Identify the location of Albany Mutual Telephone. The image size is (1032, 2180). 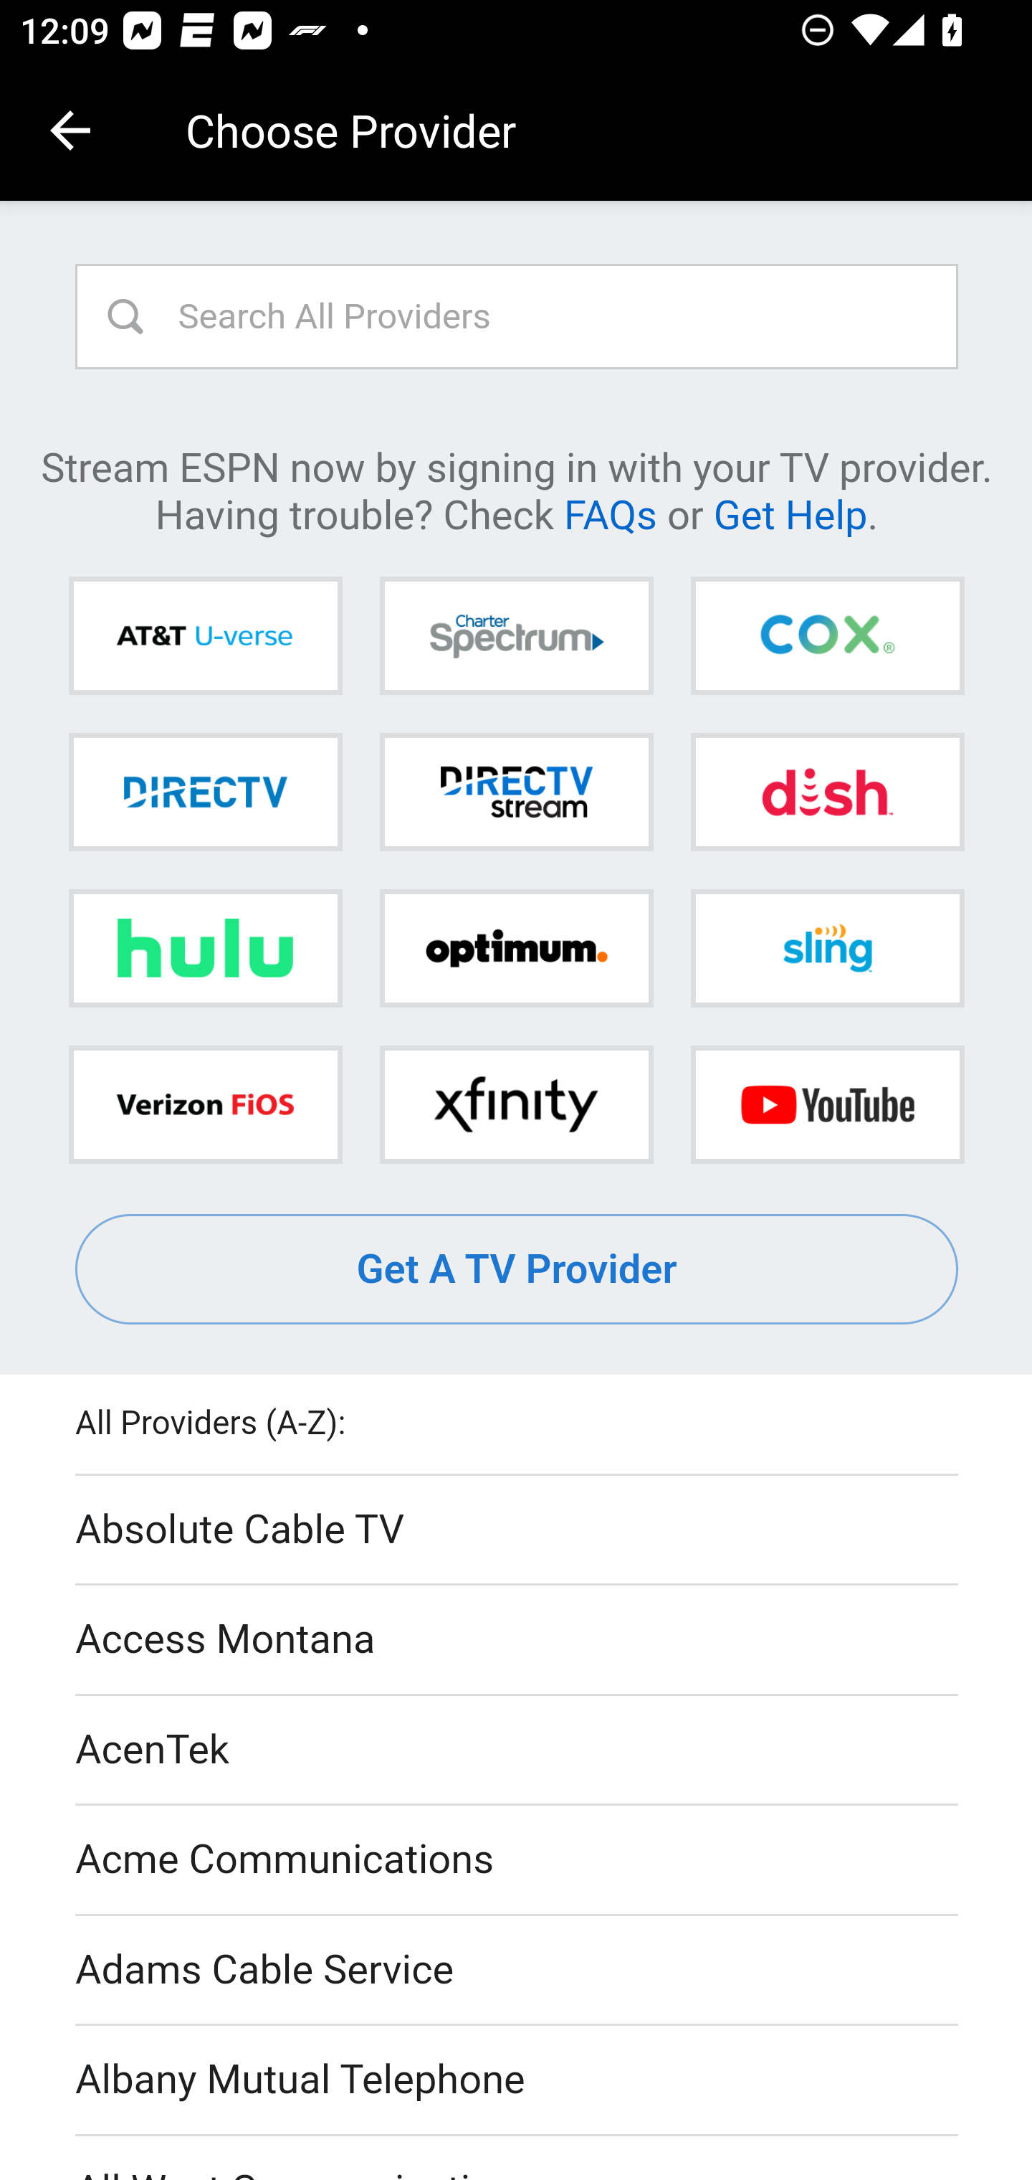
(517, 2082).